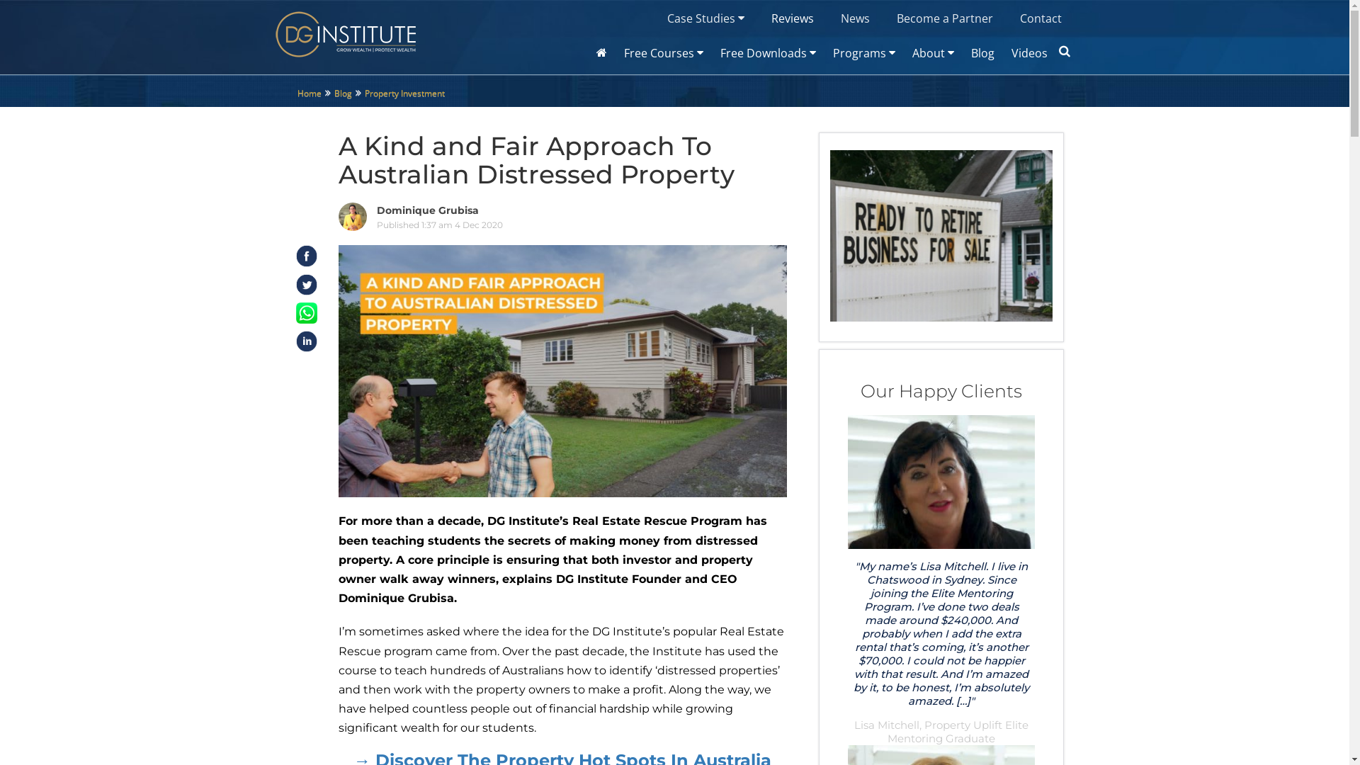 The image size is (1360, 765). I want to click on Facebook, so click(307, 256).